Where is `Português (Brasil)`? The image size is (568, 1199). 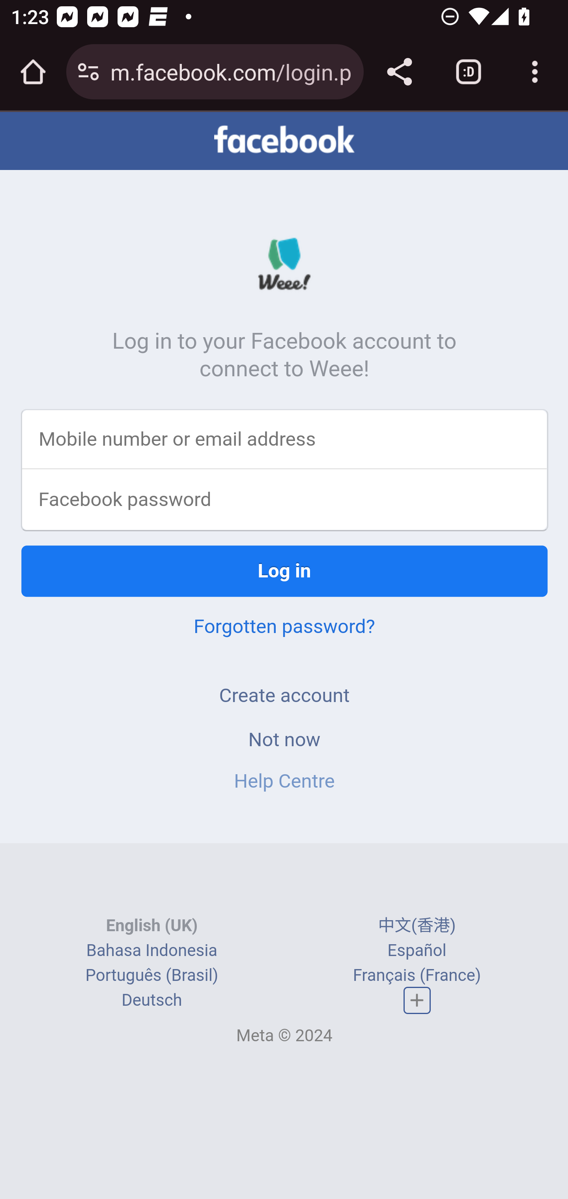 Português (Brasil) is located at coordinates (151, 977).